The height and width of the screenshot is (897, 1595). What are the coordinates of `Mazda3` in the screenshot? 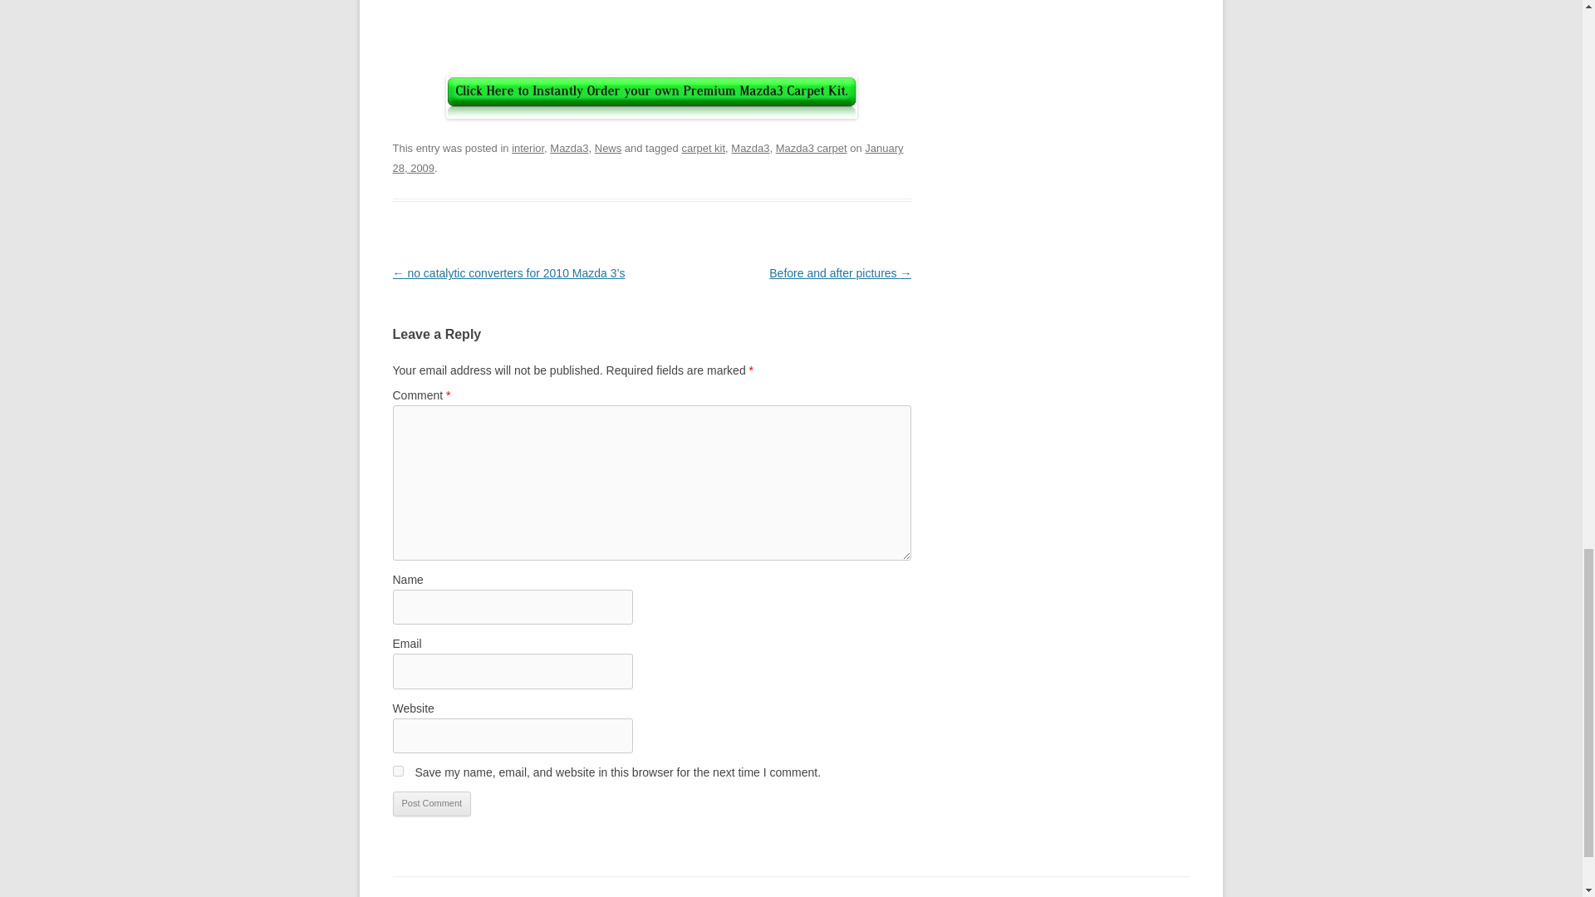 It's located at (749, 148).